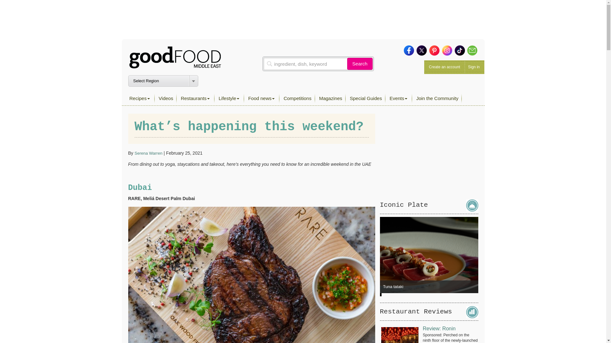 This screenshot has height=343, width=611. Describe the element at coordinates (303, 19) in the screenshot. I see `3rd party ad content` at that location.